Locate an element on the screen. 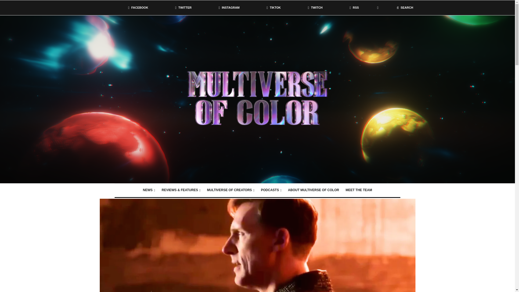 The height and width of the screenshot is (292, 519). TIKTOK is located at coordinates (274, 8).